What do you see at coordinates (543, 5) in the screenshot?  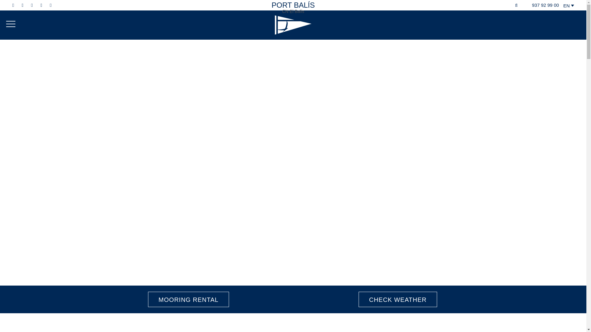 I see `937 92 99 00` at bounding box center [543, 5].